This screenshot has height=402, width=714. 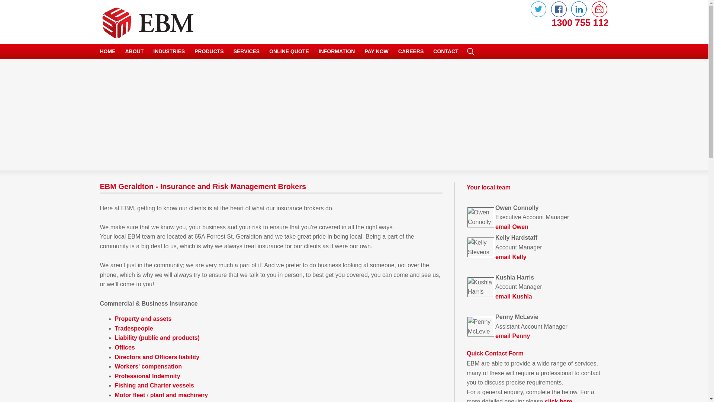 What do you see at coordinates (511, 257) in the screenshot?
I see `email Kelly` at bounding box center [511, 257].